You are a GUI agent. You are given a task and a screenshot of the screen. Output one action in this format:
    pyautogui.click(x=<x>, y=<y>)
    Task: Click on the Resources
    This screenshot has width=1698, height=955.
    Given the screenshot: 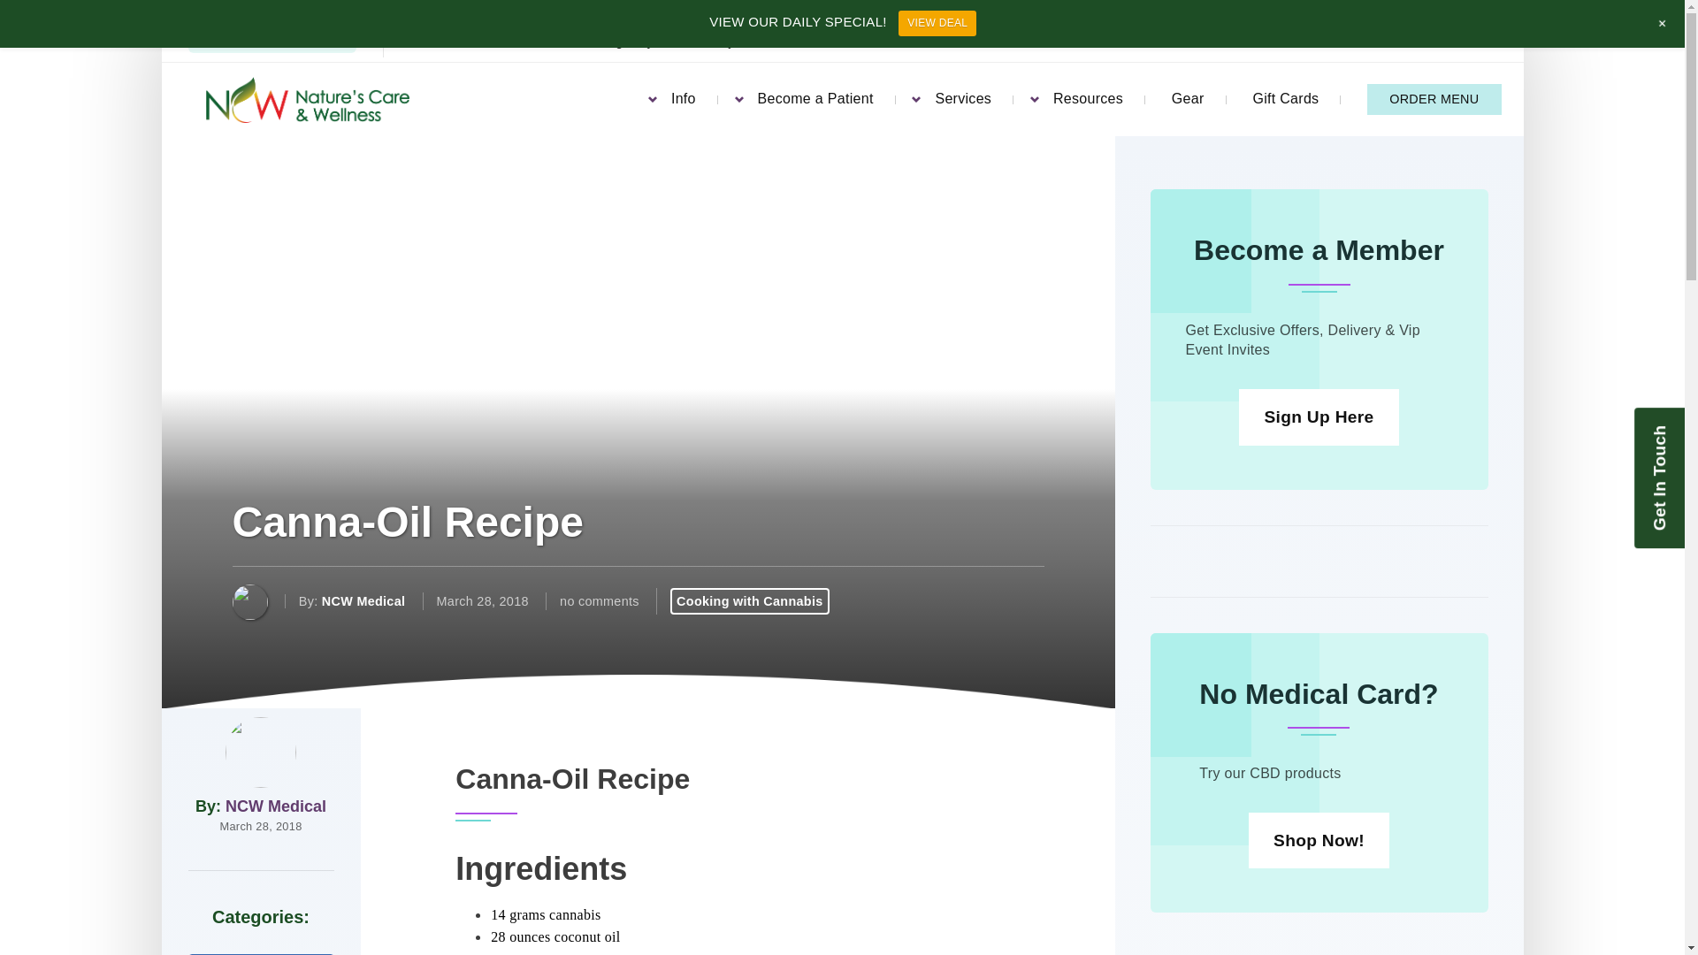 What is the action you would take?
    pyautogui.click(x=1088, y=99)
    